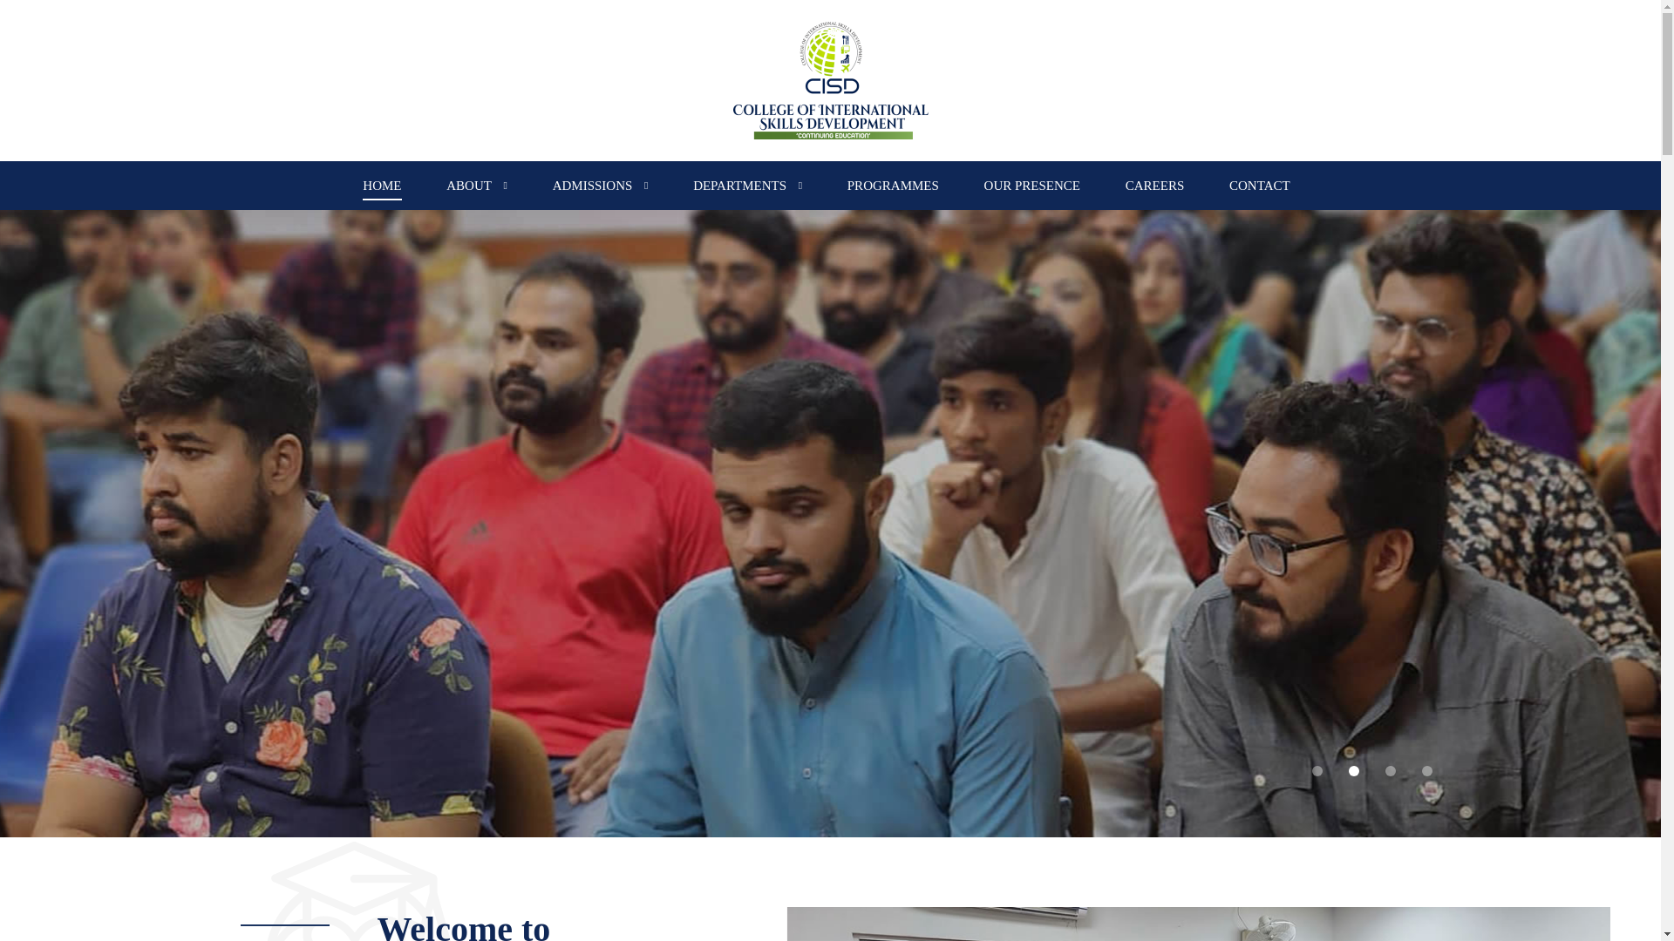  I want to click on CAREERS, so click(1154, 185).